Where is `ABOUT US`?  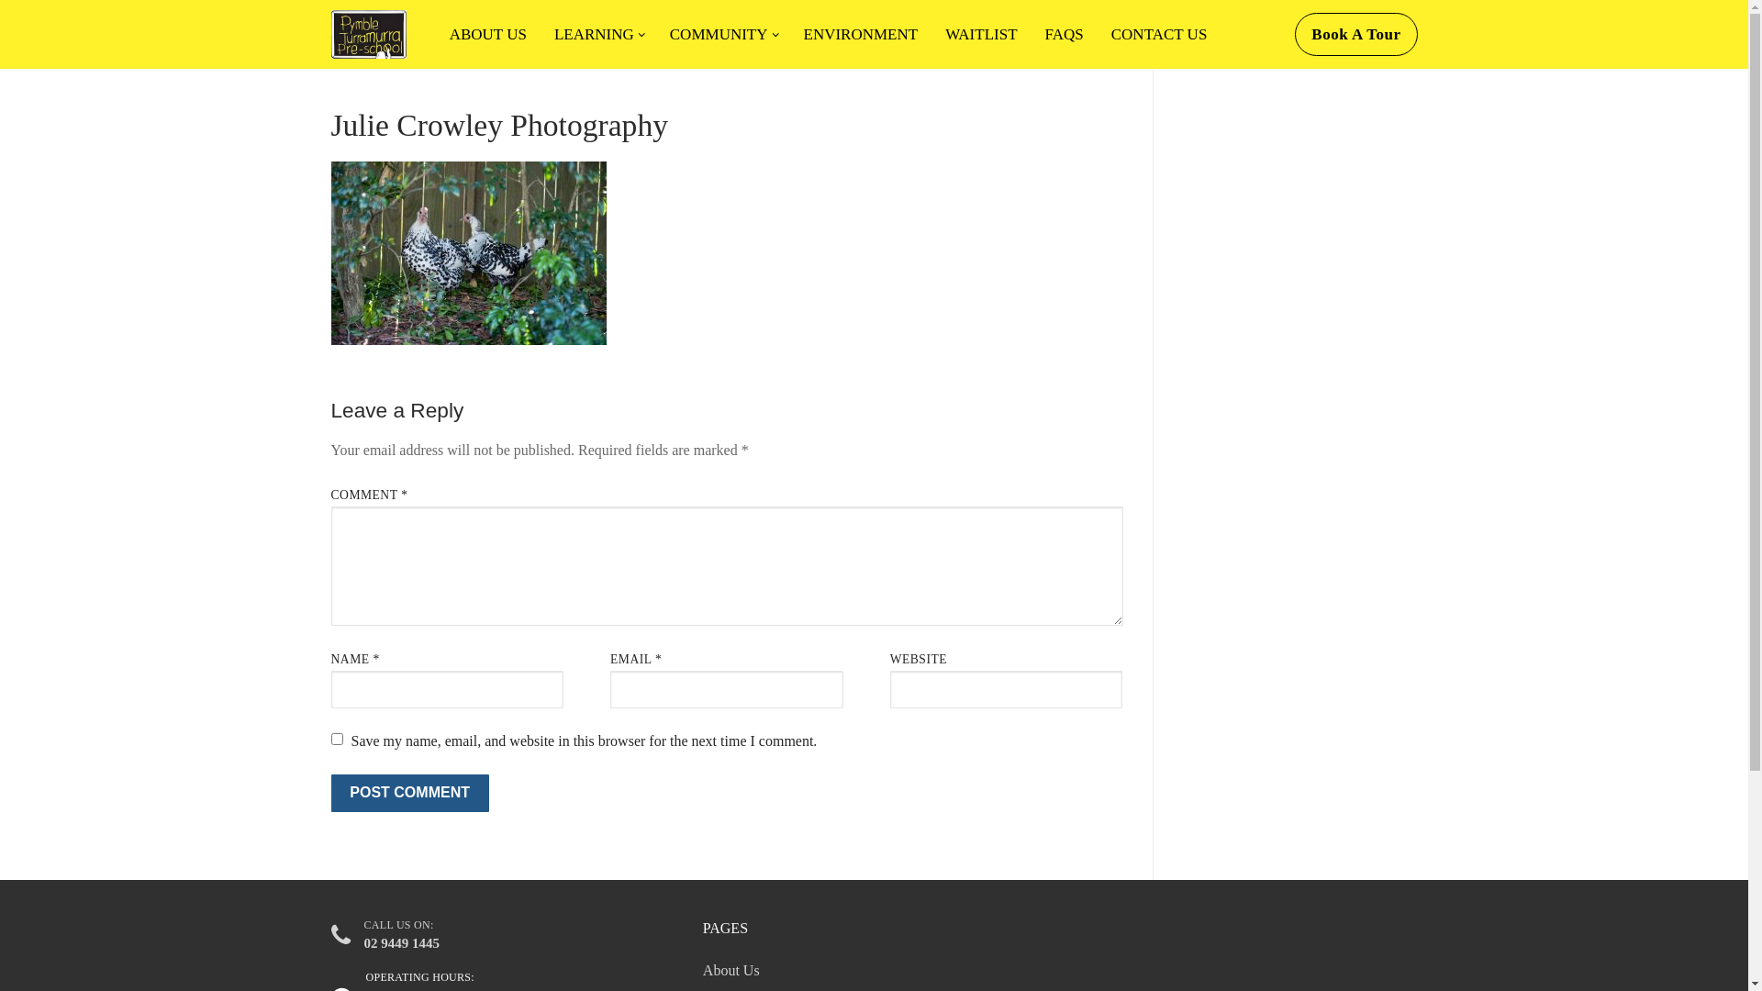
ABOUT US is located at coordinates (488, 35).